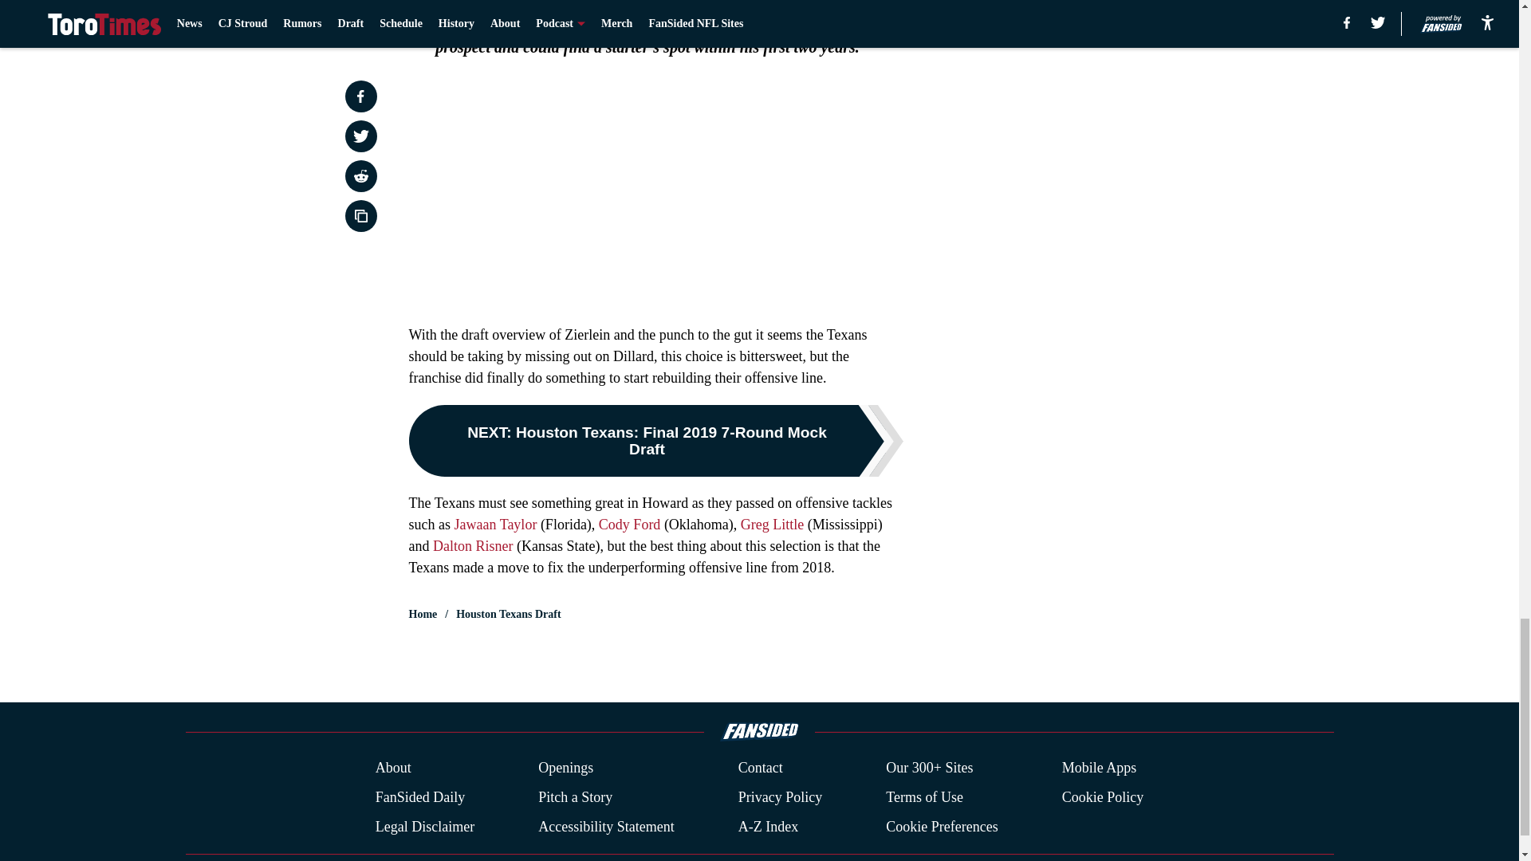  I want to click on Jawaan Taylor, so click(496, 525).